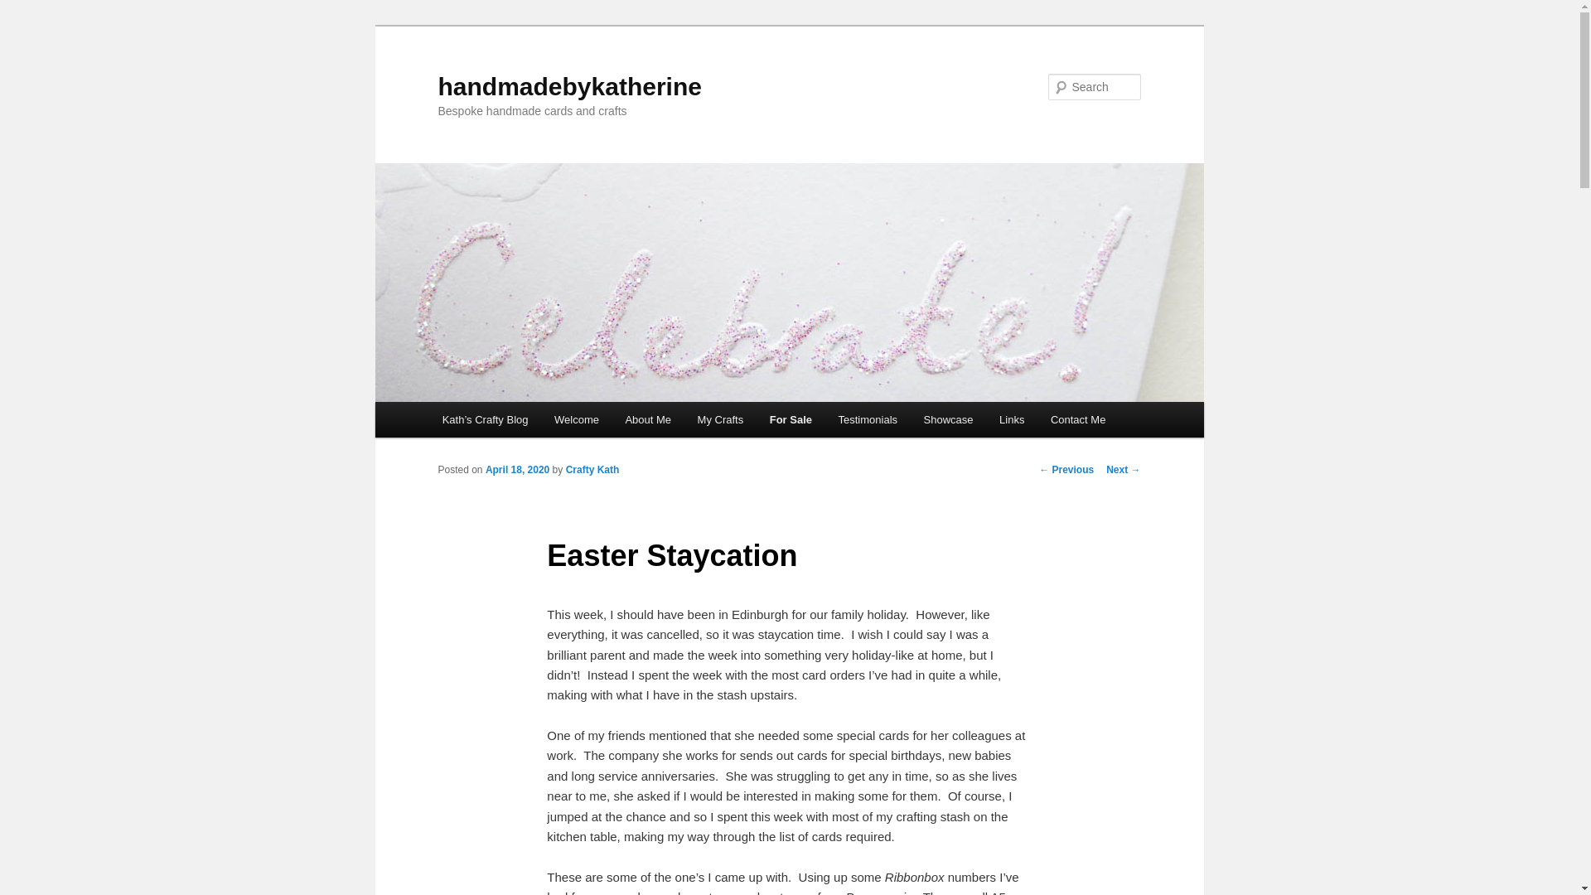 Image resolution: width=1591 pixels, height=895 pixels. Describe the element at coordinates (593, 469) in the screenshot. I see `Crafty Kath` at that location.